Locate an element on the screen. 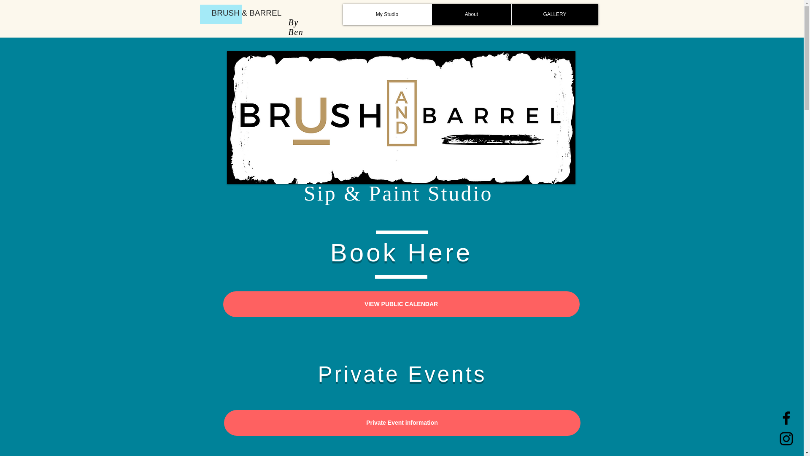  GALLERY is located at coordinates (554, 14).